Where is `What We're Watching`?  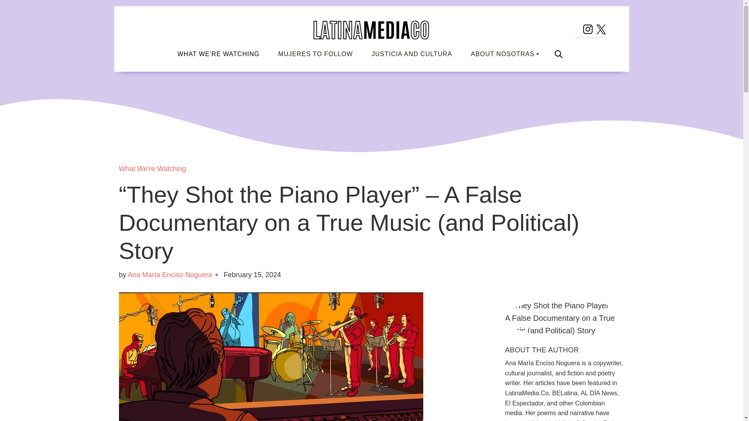
What We're Watching is located at coordinates (152, 168).